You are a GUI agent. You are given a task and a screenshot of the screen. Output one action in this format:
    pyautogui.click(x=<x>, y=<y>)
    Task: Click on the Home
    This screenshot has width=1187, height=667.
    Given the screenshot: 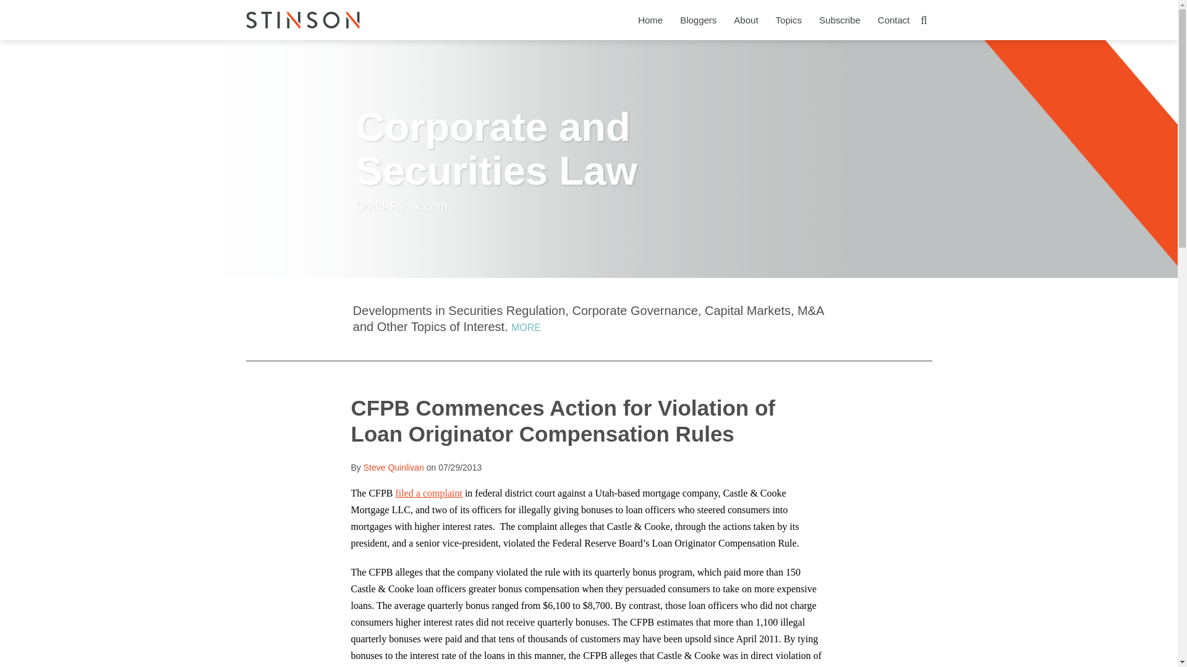 What is the action you would take?
    pyautogui.click(x=650, y=20)
    